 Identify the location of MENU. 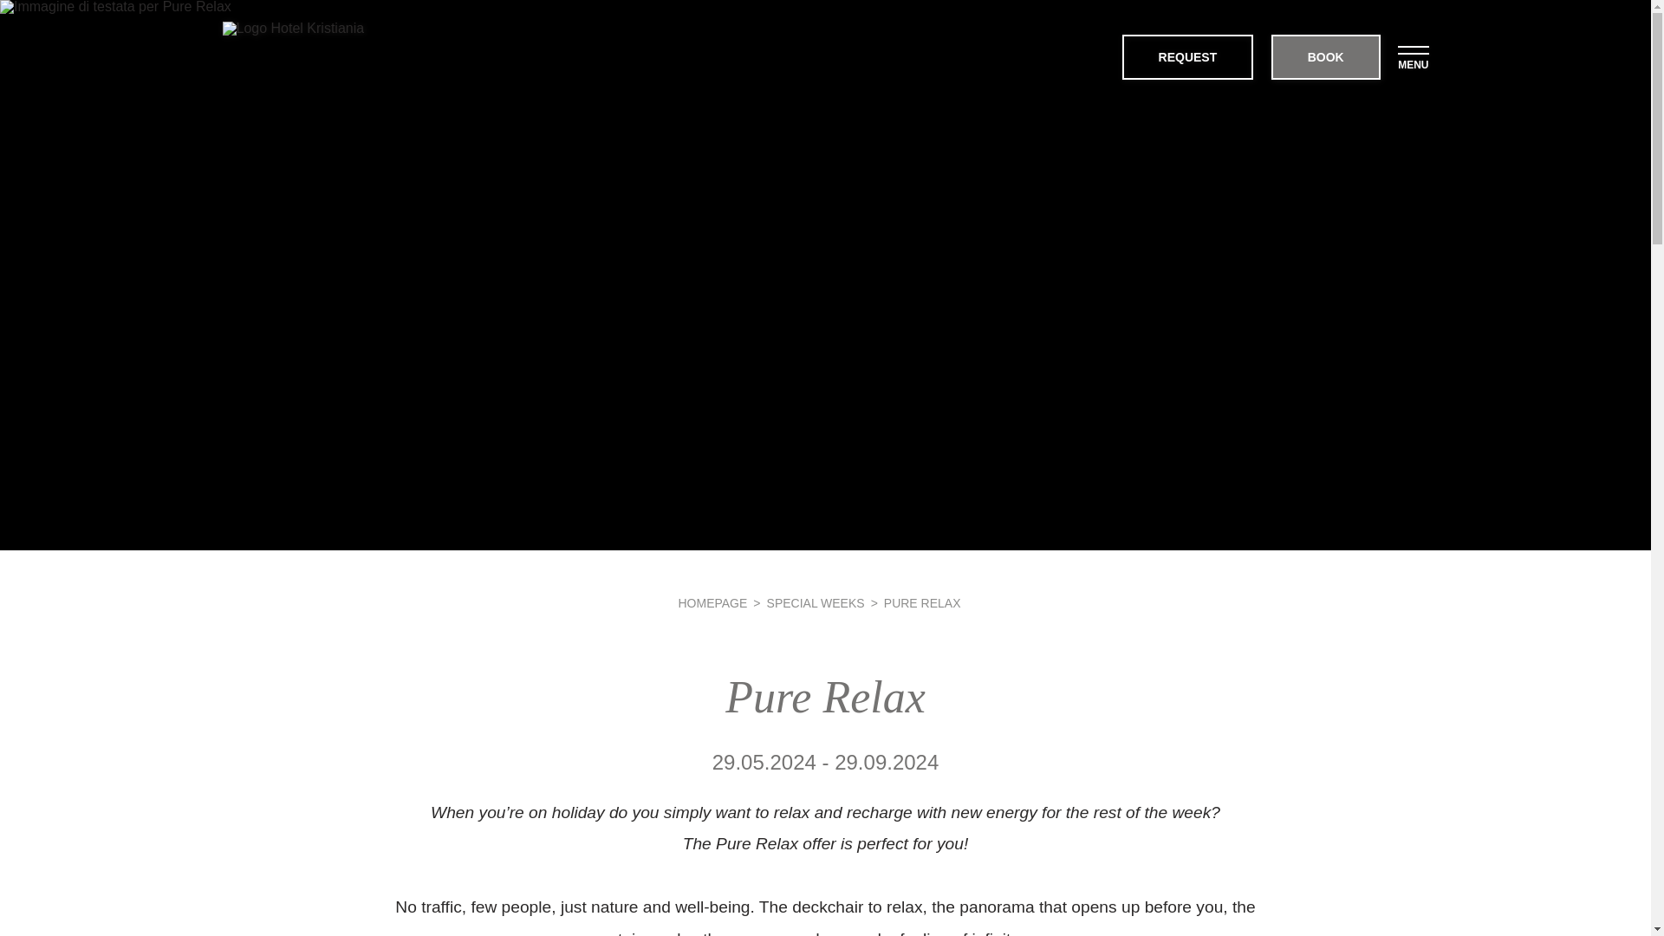
(1413, 52).